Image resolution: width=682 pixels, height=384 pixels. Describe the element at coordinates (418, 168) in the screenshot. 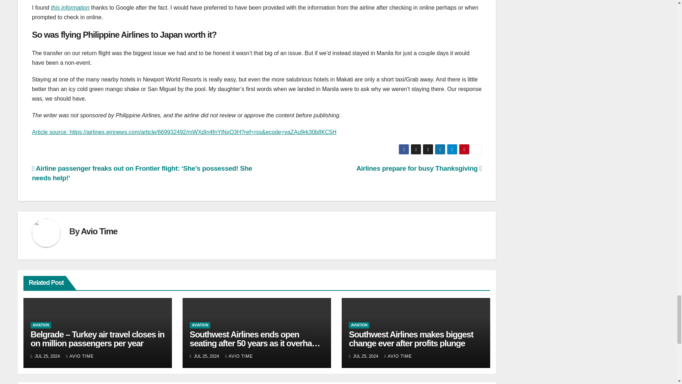

I see `Airlines prepare for busy Thanksgiving` at that location.